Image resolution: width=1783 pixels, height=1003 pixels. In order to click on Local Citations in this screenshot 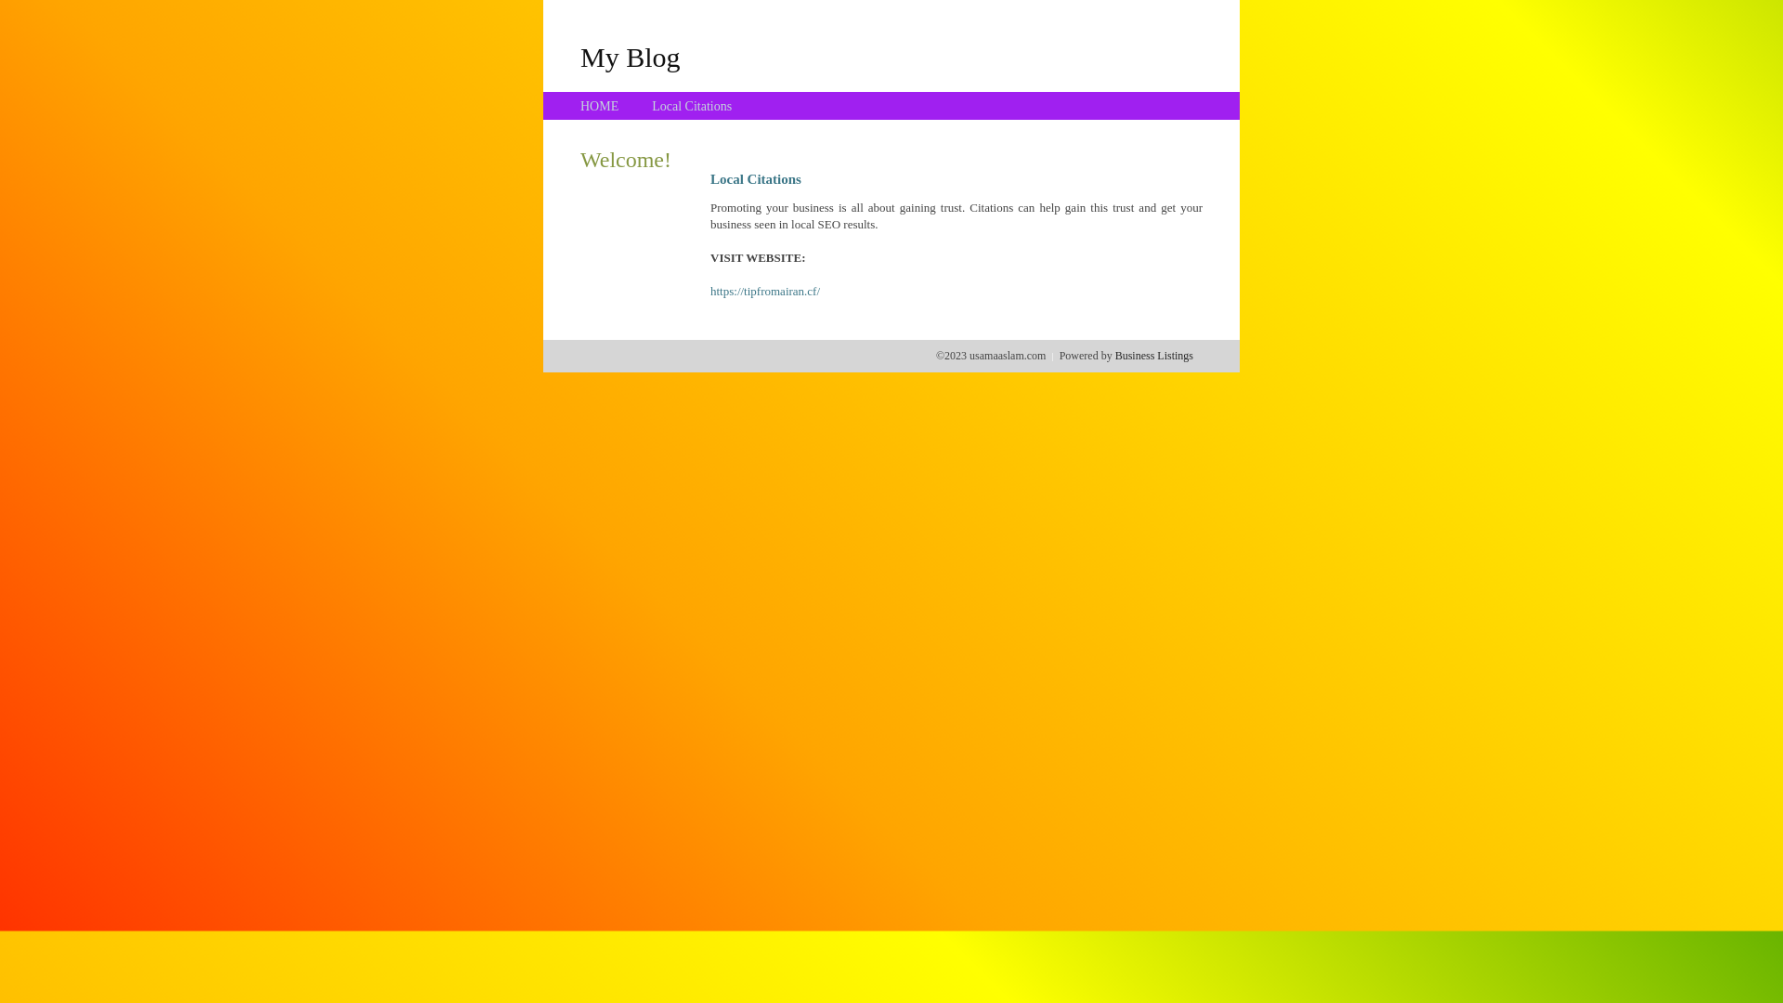, I will do `click(692, 106)`.